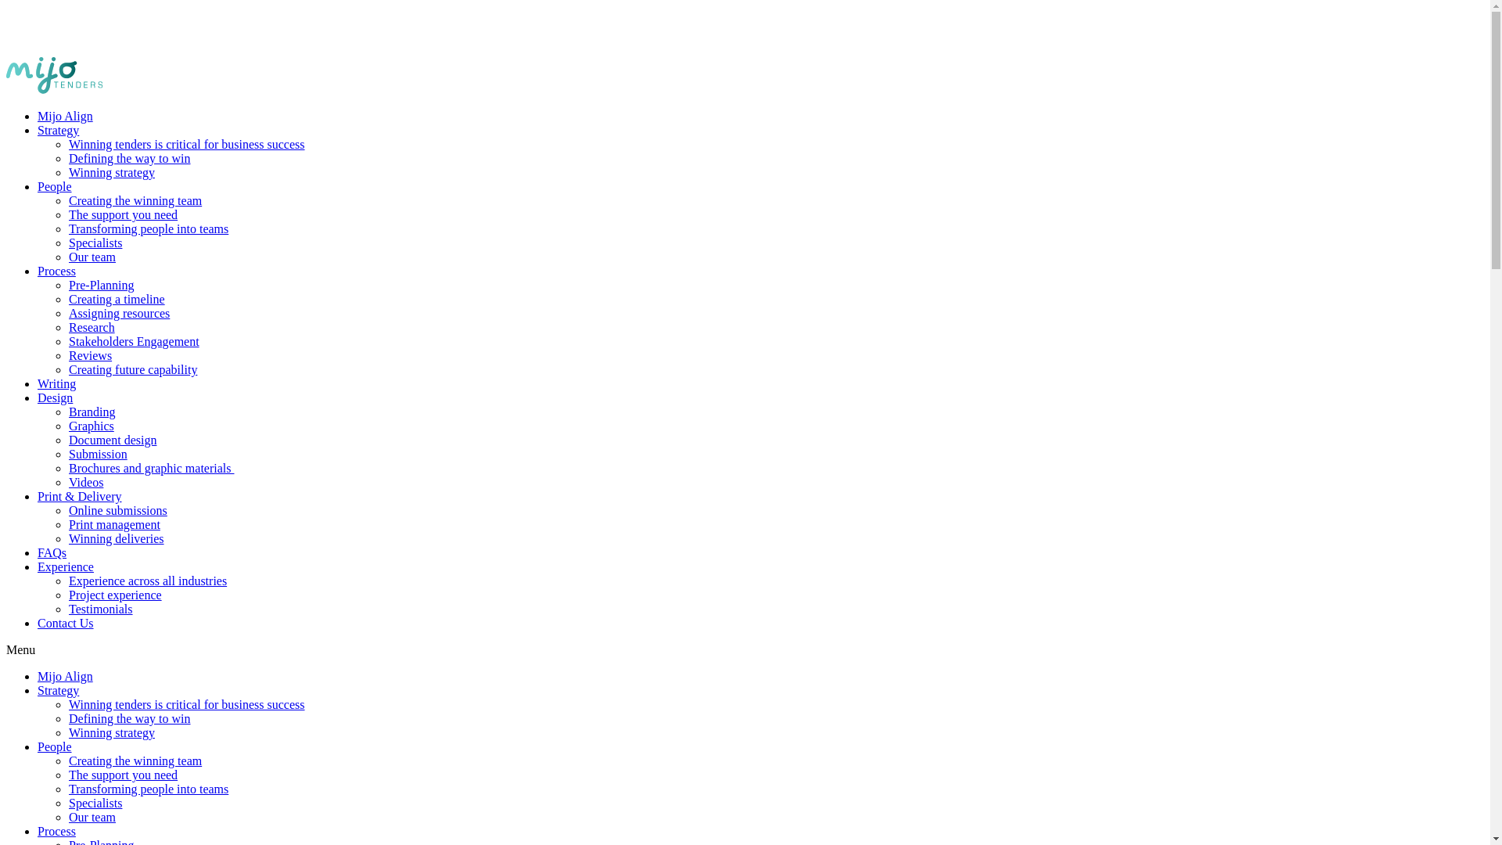 The width and height of the screenshot is (1502, 845). What do you see at coordinates (95, 243) in the screenshot?
I see `Specialists` at bounding box center [95, 243].